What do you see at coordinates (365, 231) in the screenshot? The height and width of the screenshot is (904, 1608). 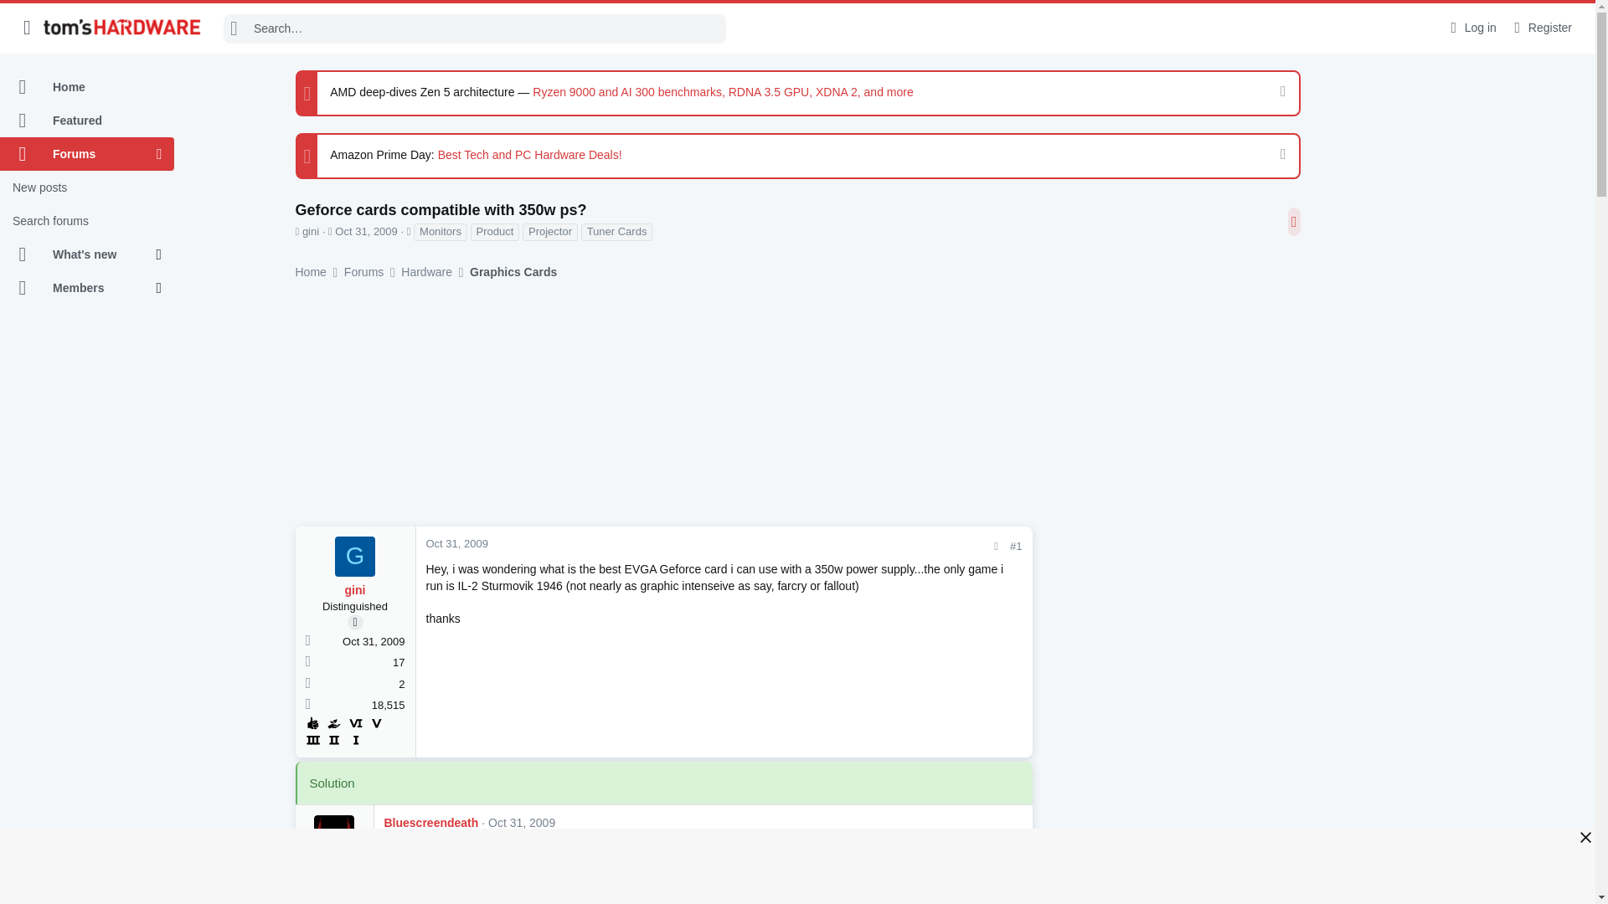 I see `Oct 31, 2009 at 10:55 PM` at bounding box center [365, 231].